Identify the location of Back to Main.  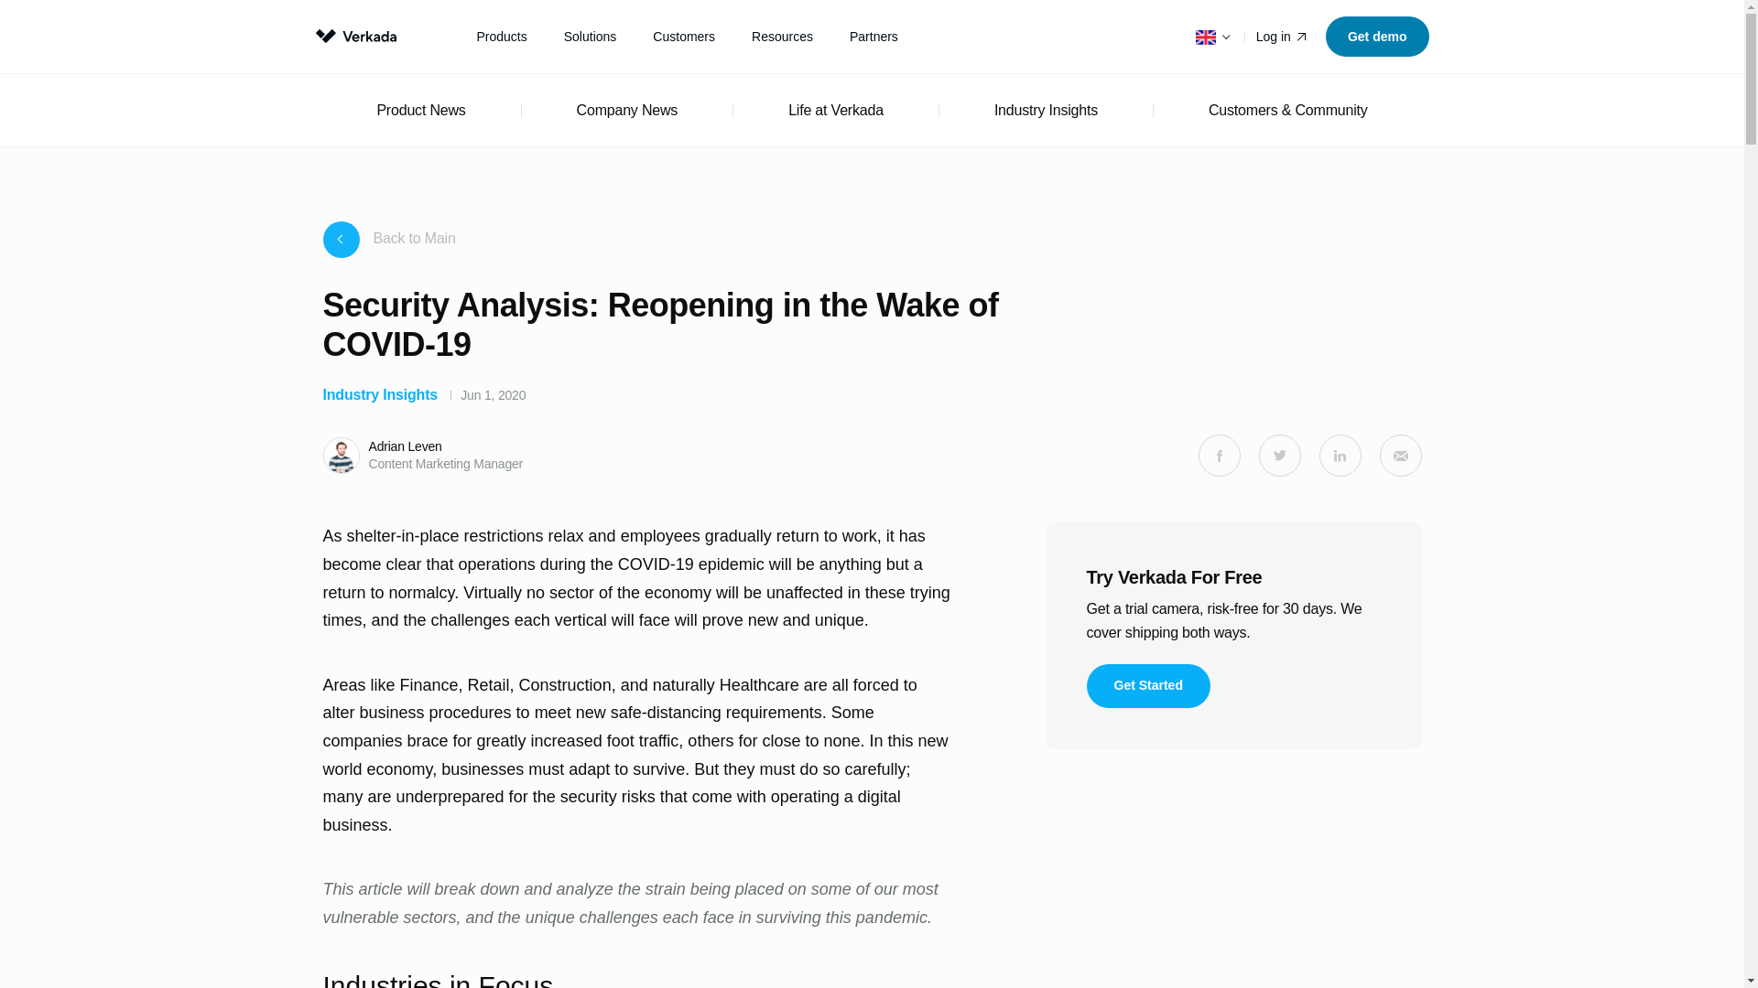
(388, 239).